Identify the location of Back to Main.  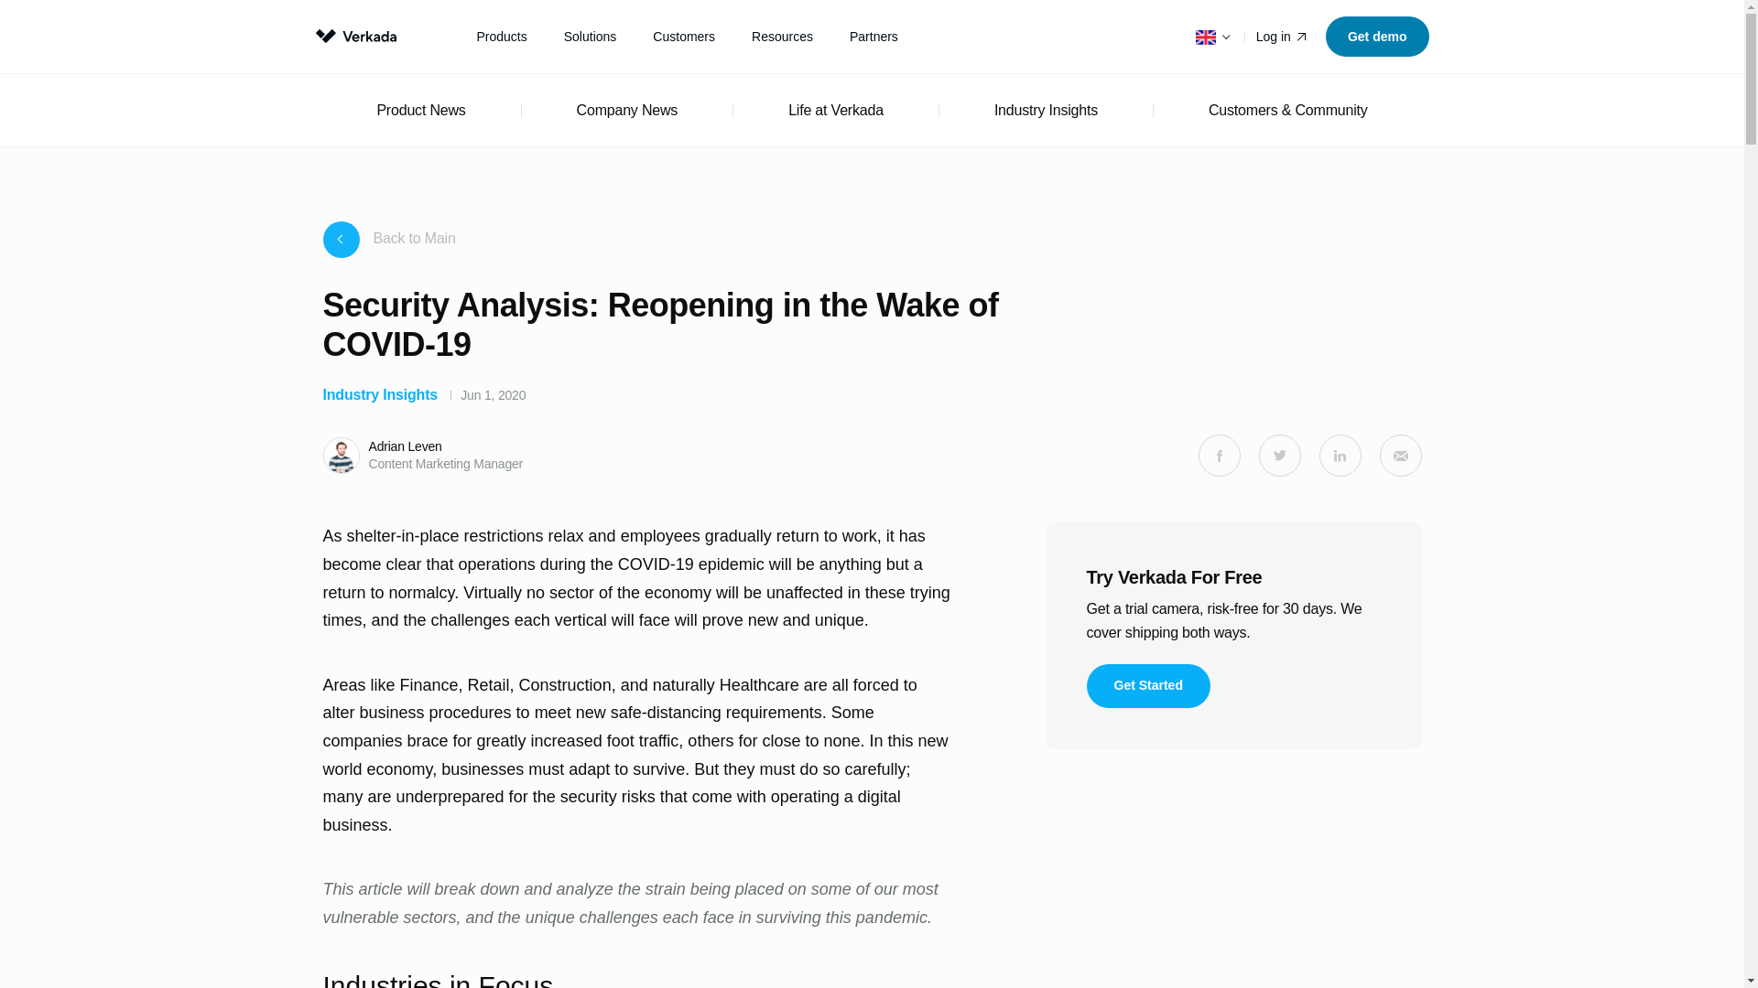
(388, 239).